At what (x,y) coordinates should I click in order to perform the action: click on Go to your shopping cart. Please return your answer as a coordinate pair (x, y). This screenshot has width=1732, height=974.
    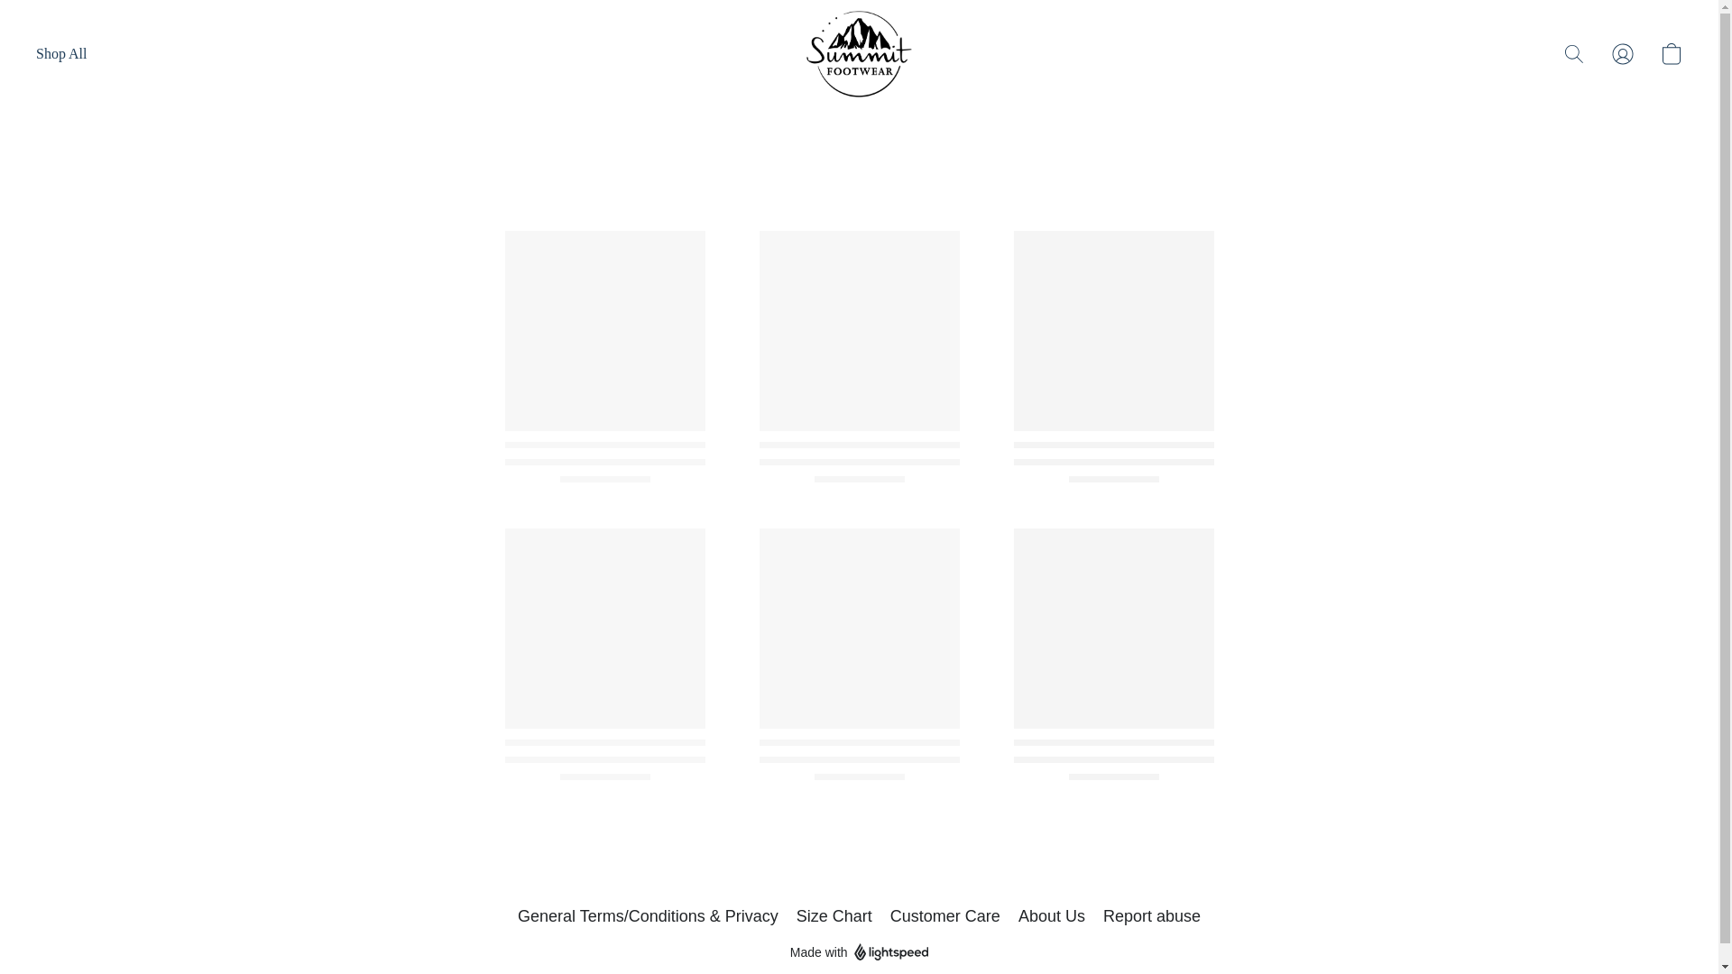
    Looking at the image, I should click on (1671, 54).